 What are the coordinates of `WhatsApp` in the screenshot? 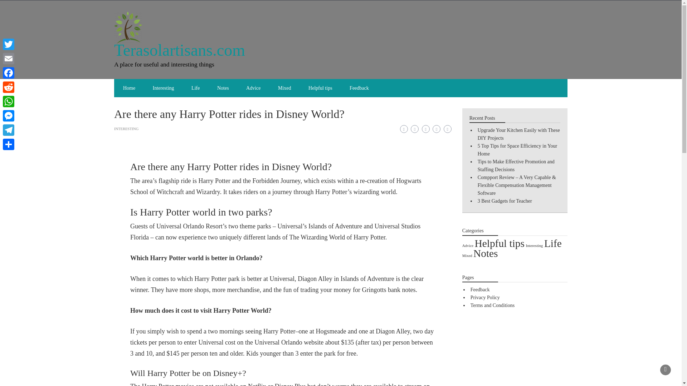 It's located at (9, 101).